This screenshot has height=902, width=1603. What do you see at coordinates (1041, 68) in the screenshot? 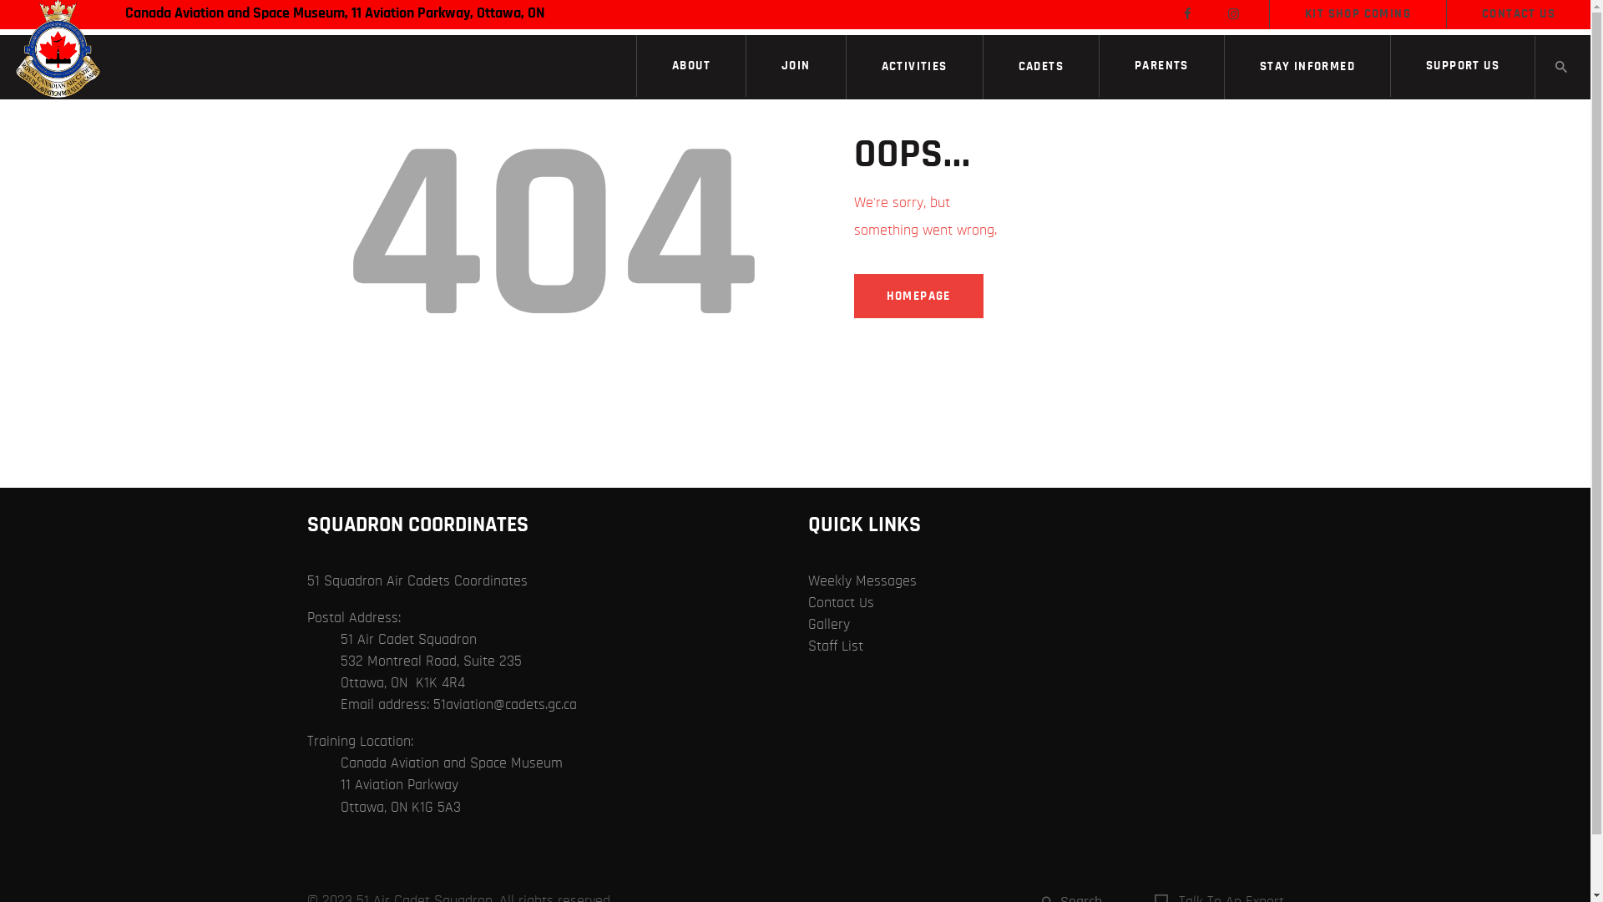
I see `CADETS` at bounding box center [1041, 68].